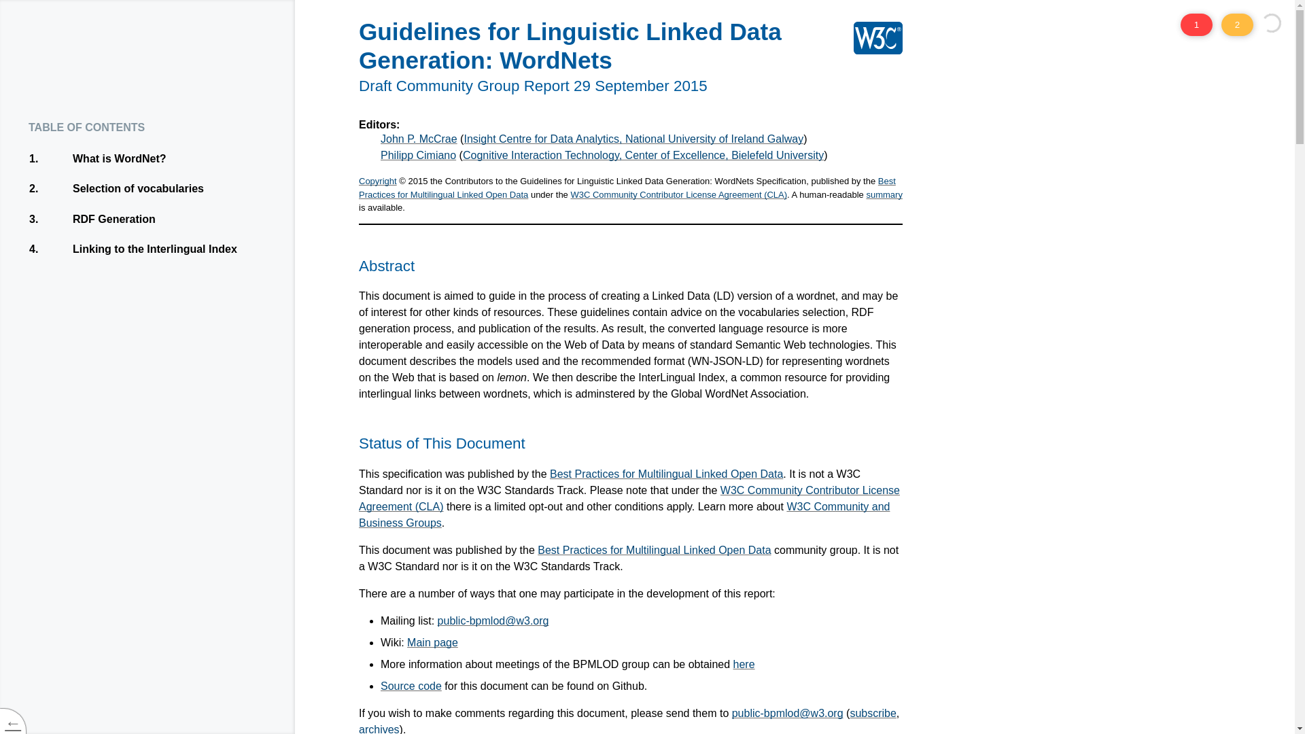  I want to click on John P. McCrae, so click(379, 729).